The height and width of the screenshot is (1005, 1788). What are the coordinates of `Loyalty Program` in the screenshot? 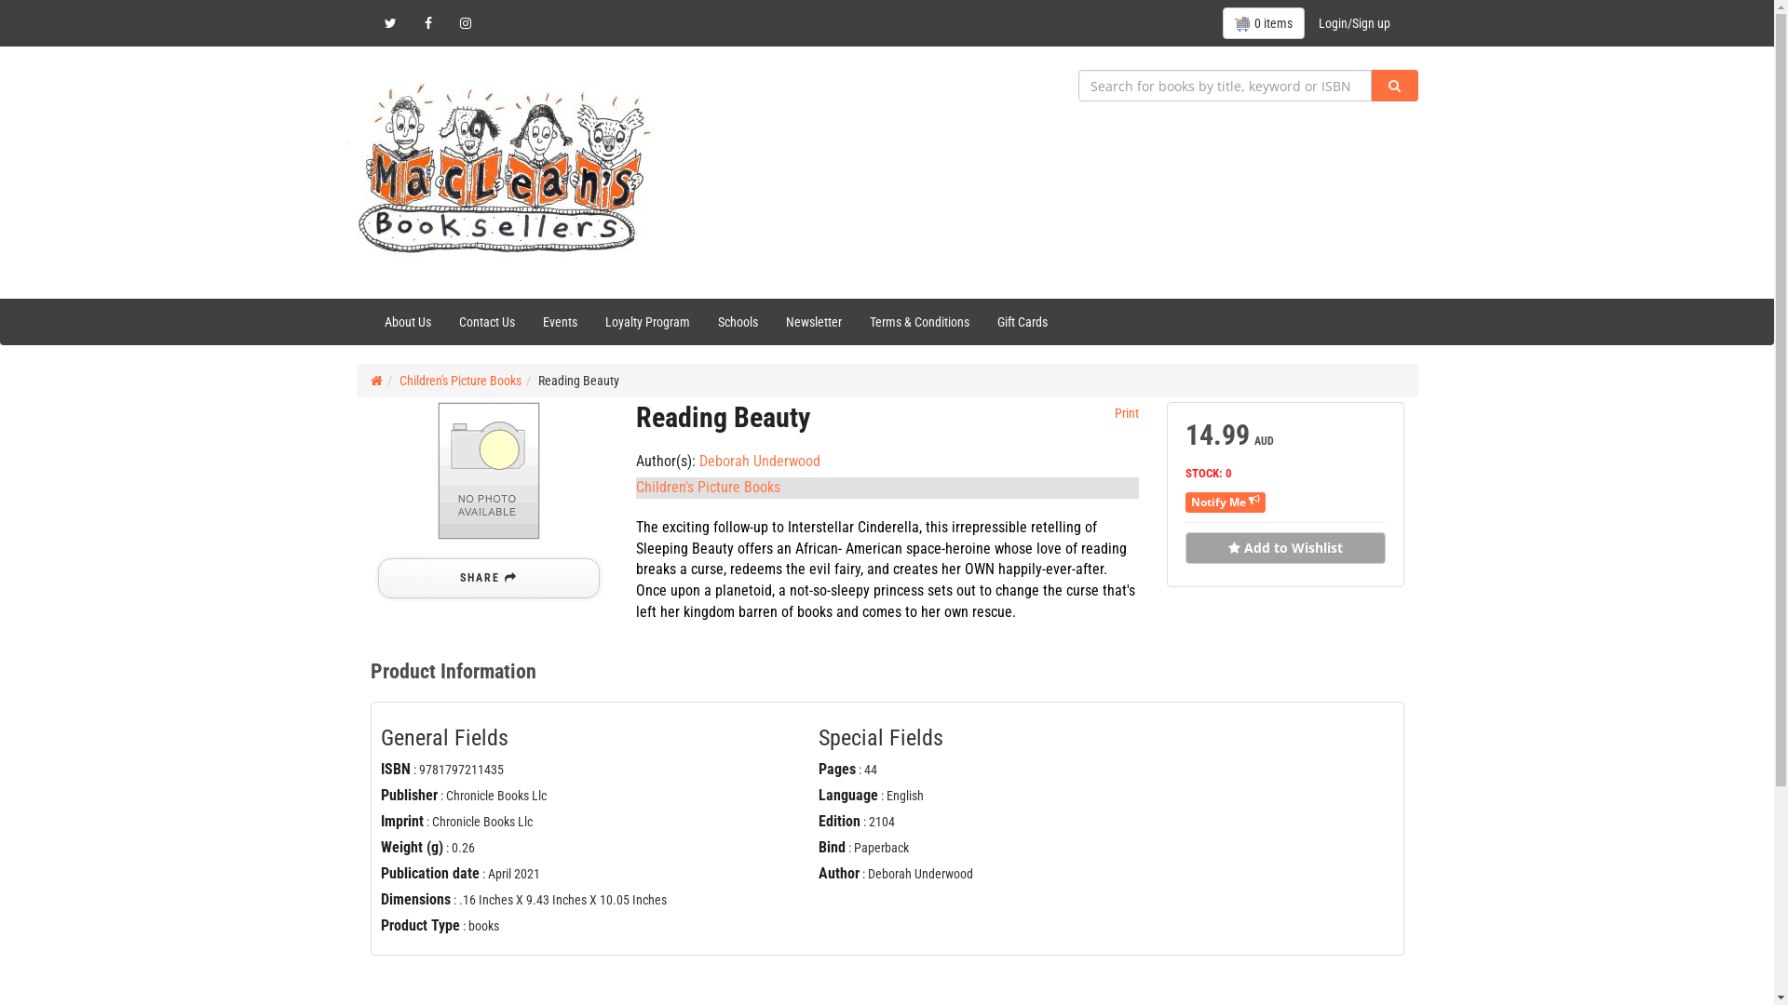 It's located at (646, 322).